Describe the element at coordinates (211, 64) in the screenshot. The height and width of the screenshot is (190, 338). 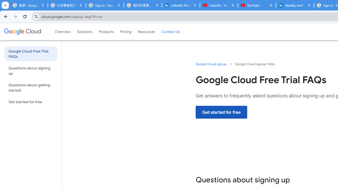
I see `Google Cloud signup` at that location.